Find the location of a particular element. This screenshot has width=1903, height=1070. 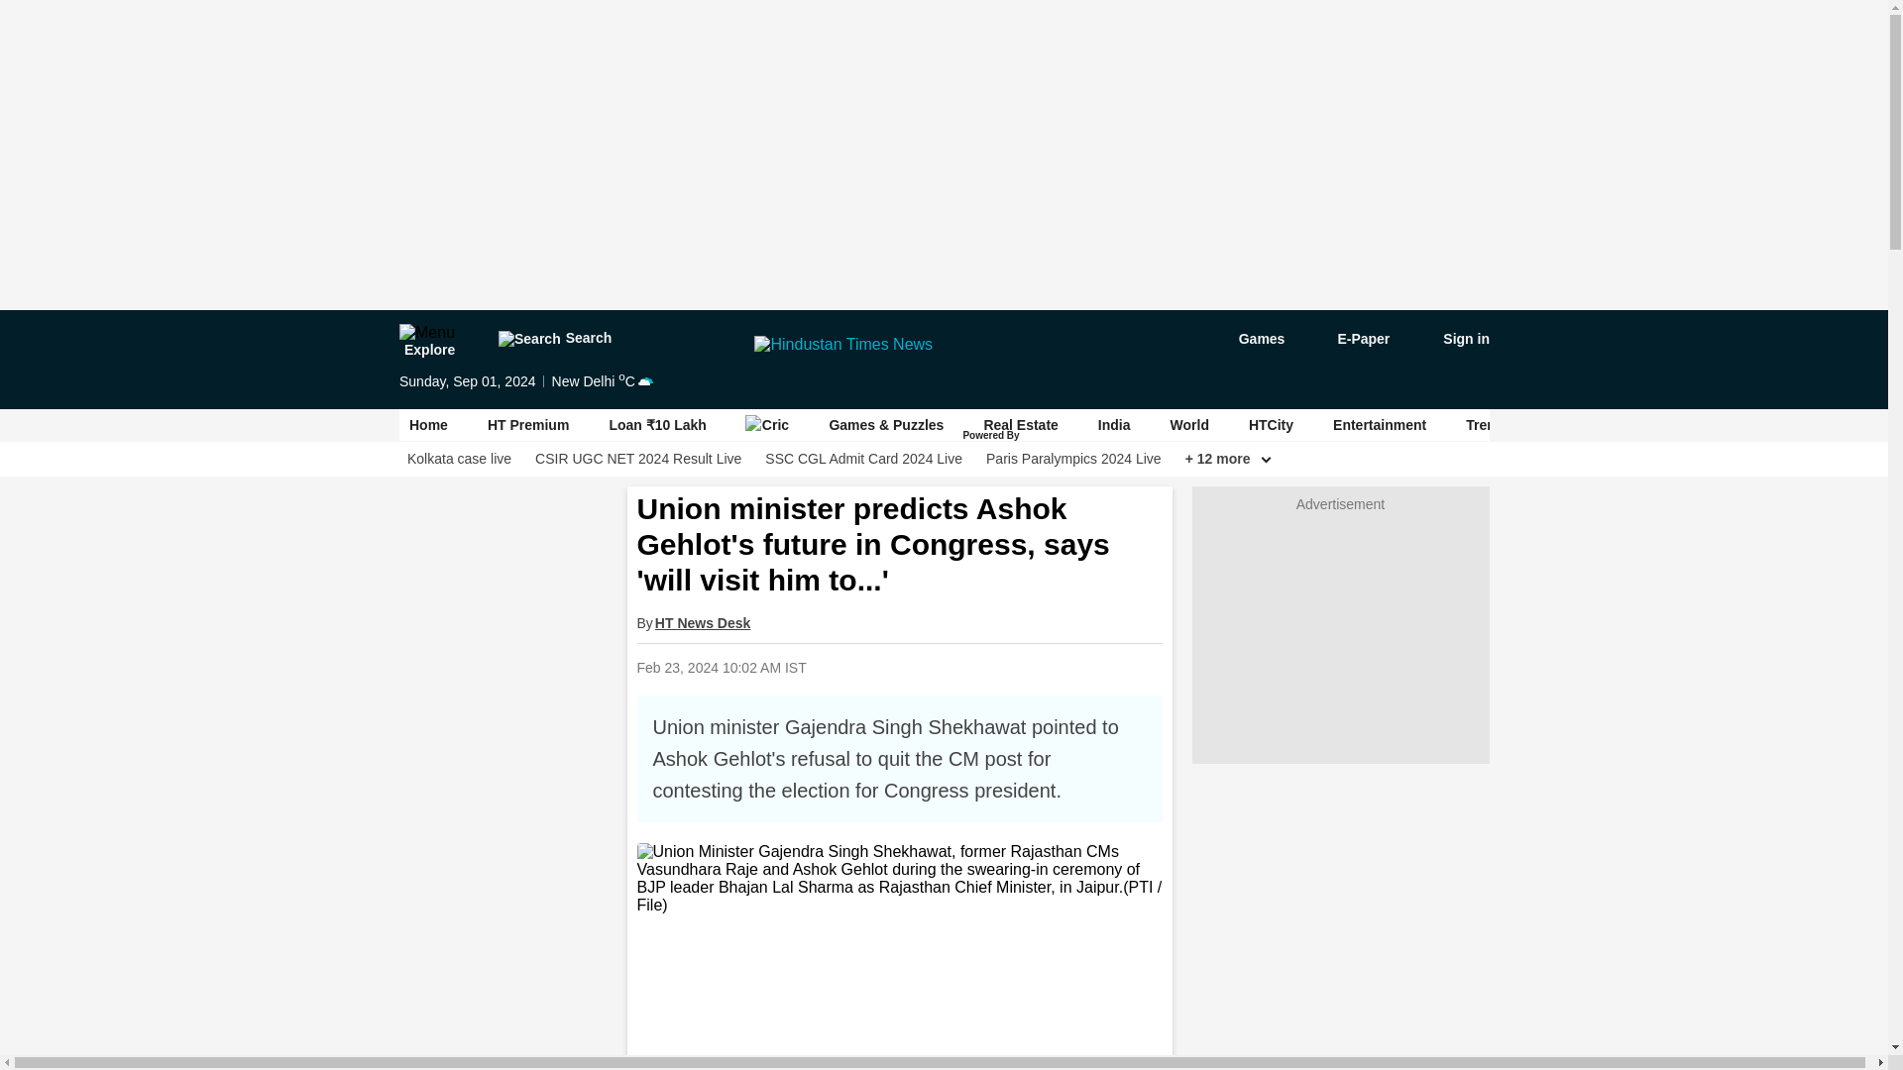

Trending is located at coordinates (1495, 425).